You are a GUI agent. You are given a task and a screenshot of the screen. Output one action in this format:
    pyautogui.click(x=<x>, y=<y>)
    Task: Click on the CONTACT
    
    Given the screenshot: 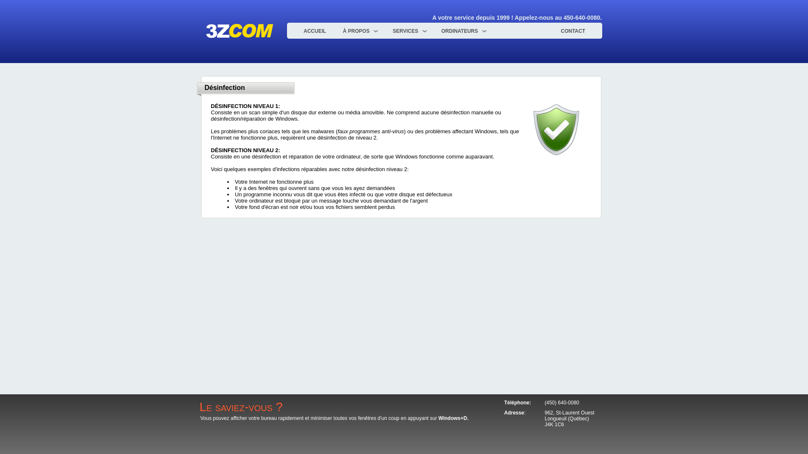 What is the action you would take?
    pyautogui.click(x=573, y=31)
    